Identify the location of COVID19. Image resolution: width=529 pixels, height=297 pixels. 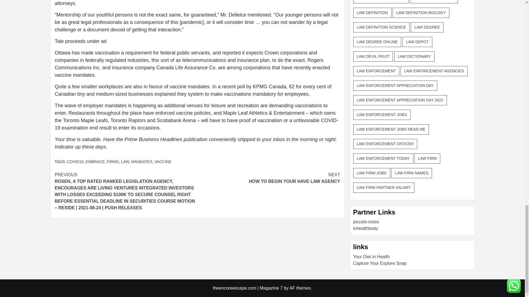
(125, 162).